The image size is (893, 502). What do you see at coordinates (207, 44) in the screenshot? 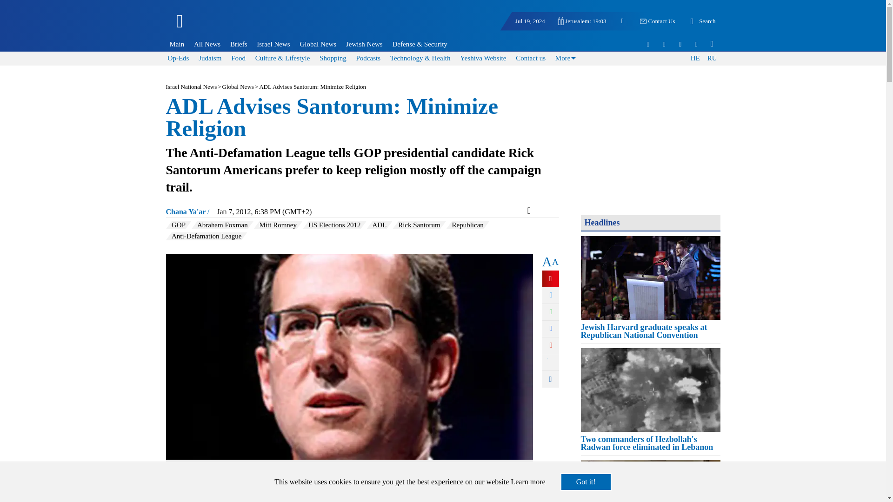
I see `All News` at bounding box center [207, 44].